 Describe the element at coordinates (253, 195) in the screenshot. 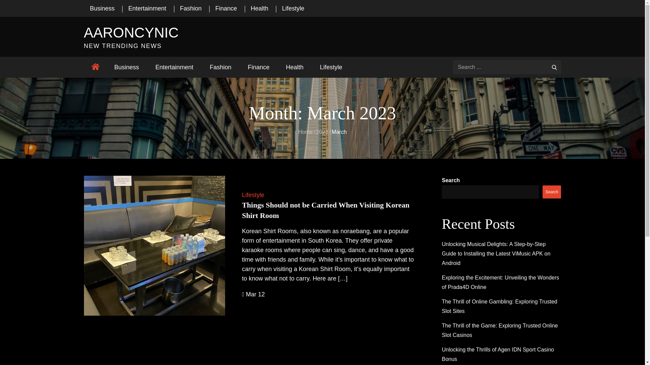

I see `Lifestyle` at that location.